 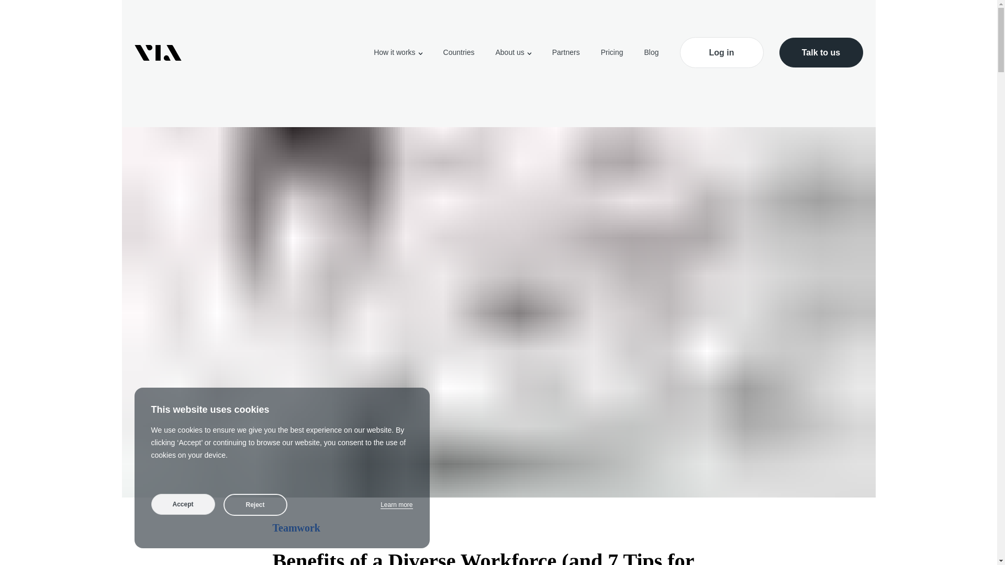 What do you see at coordinates (183, 504) in the screenshot?
I see `Accept` at bounding box center [183, 504].